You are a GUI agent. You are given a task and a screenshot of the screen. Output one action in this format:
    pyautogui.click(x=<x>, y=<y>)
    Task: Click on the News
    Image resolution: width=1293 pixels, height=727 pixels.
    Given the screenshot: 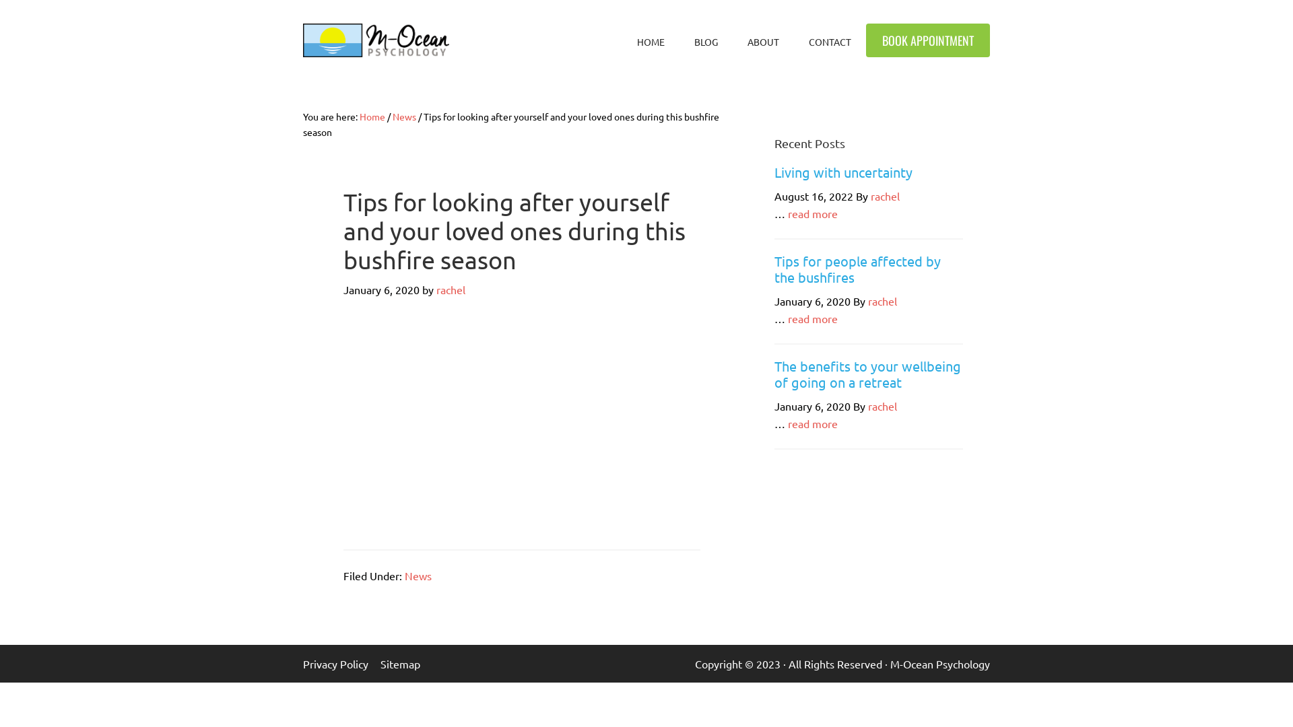 What is the action you would take?
    pyautogui.click(x=418, y=576)
    